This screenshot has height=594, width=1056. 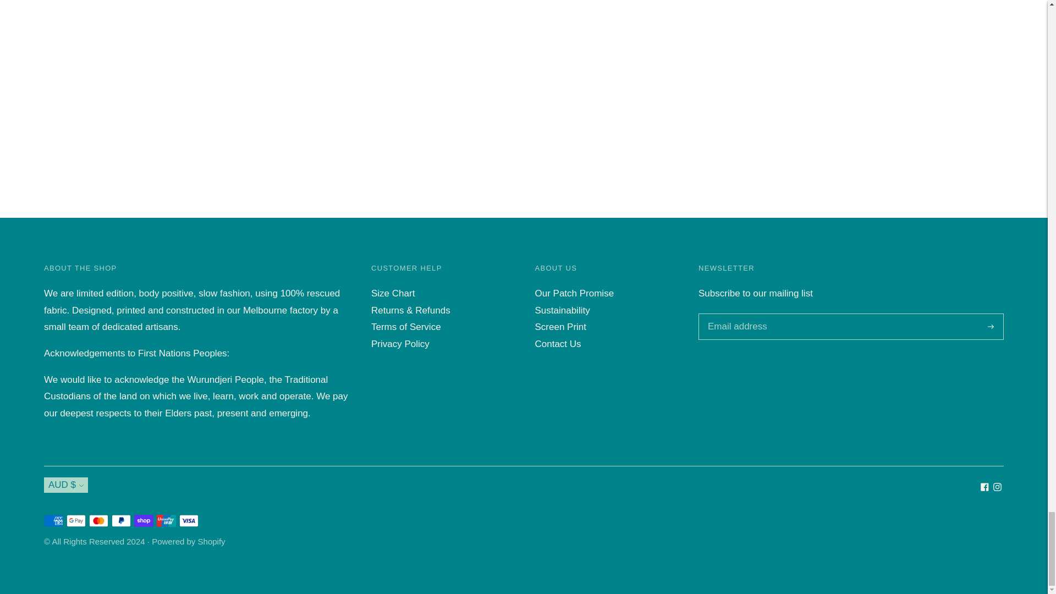 What do you see at coordinates (54, 521) in the screenshot?
I see `American Express` at bounding box center [54, 521].